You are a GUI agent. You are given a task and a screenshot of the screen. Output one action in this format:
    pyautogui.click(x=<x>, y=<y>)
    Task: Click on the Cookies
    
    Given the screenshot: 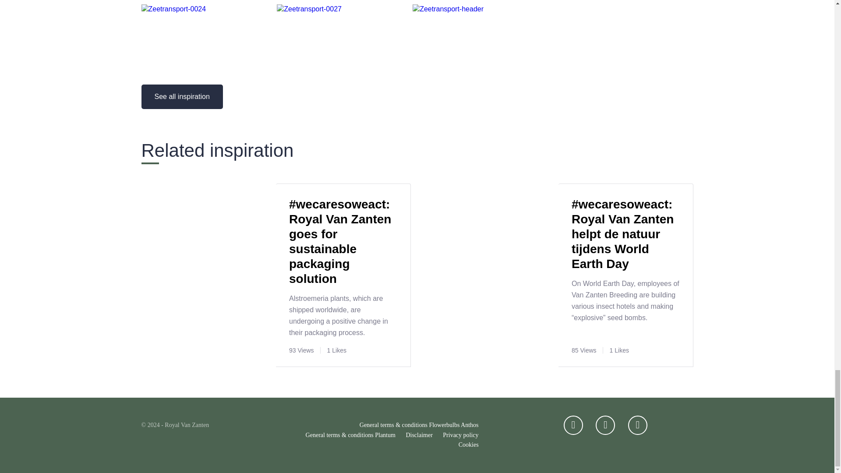 What is the action you would take?
    pyautogui.click(x=468, y=444)
    